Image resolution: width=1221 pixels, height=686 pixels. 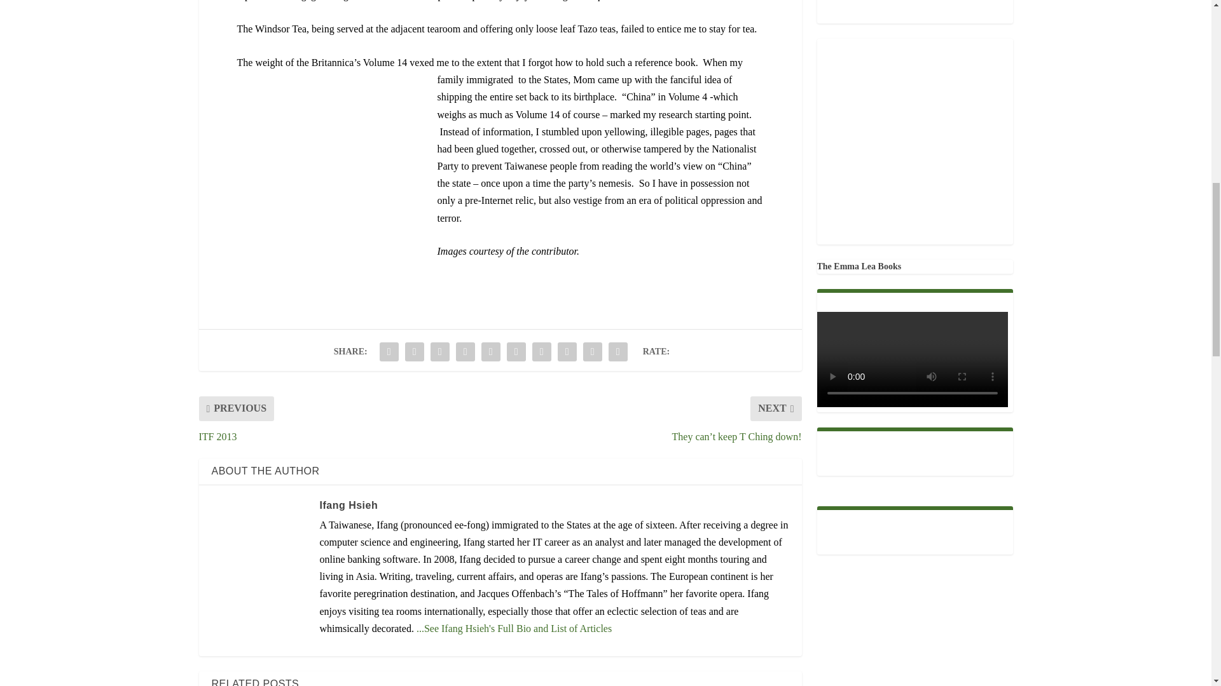 What do you see at coordinates (593, 351) in the screenshot?
I see `Share "Bone China" via Email` at bounding box center [593, 351].